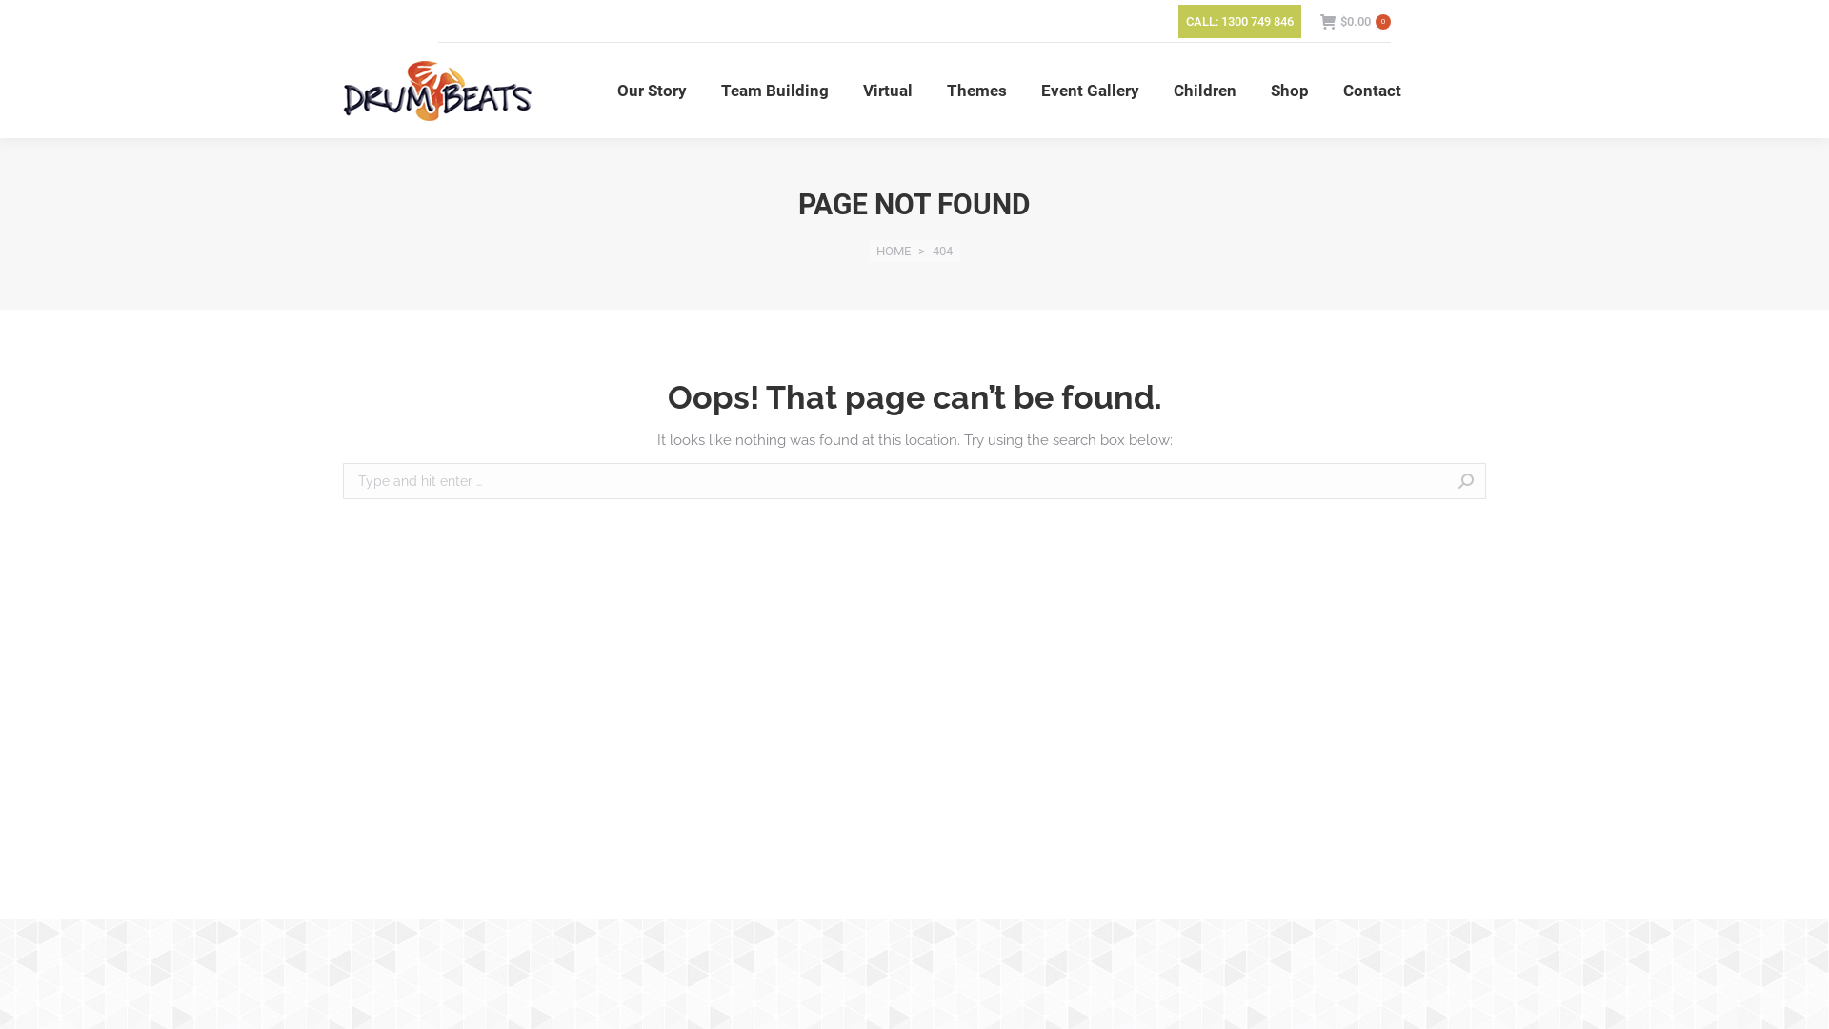 The image size is (1829, 1029). I want to click on Virtual, so click(888, 91).